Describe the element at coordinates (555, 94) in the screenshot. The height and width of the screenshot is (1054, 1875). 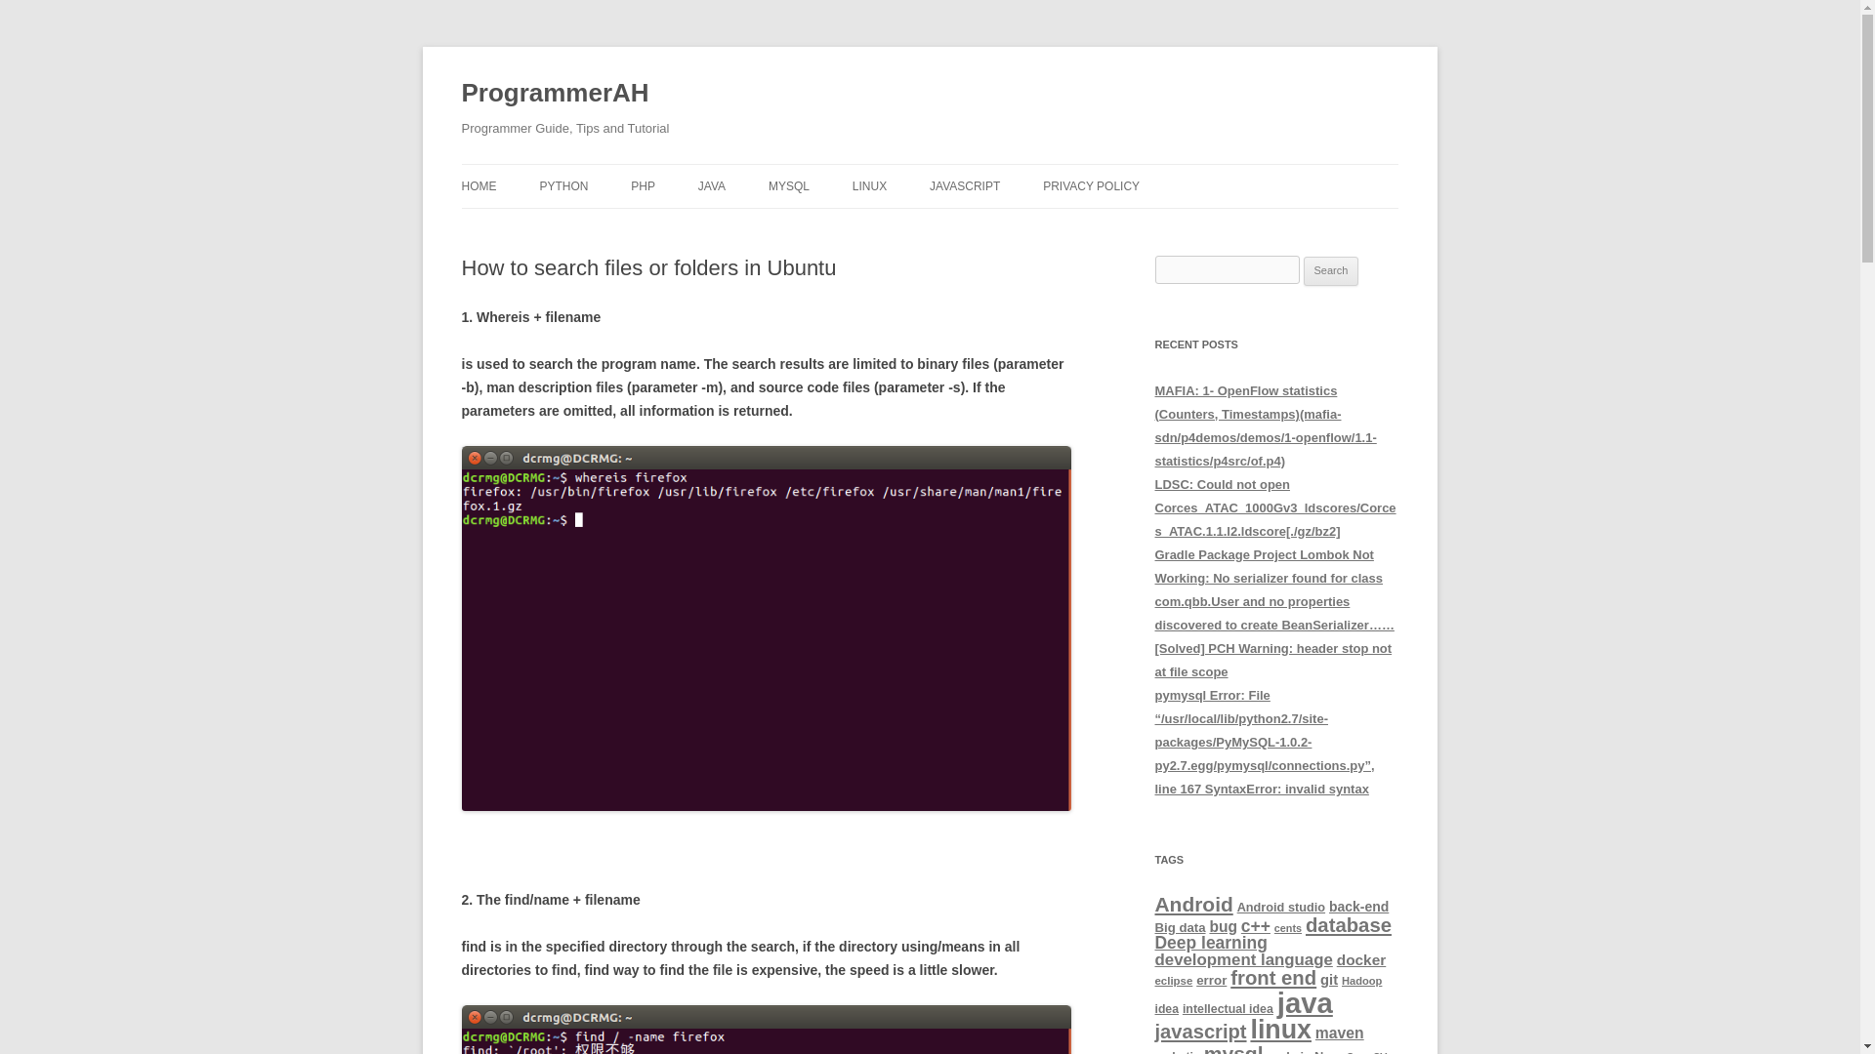
I see `ProgrammerAH` at that location.